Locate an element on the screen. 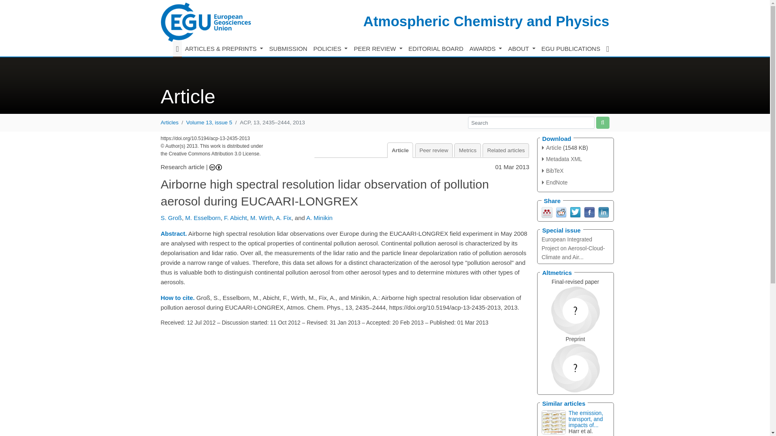  SUBMISSION is located at coordinates (288, 49).